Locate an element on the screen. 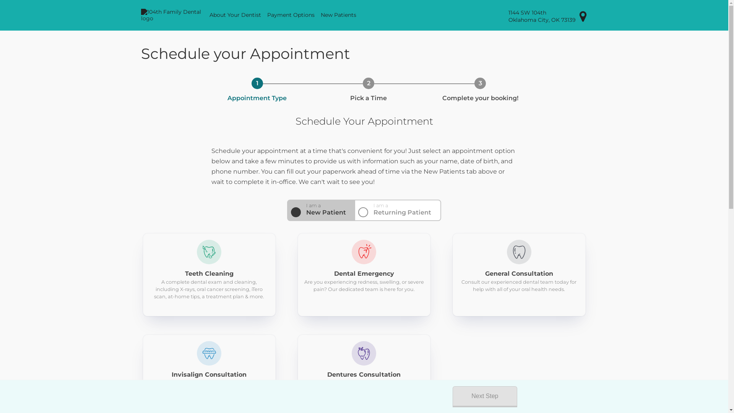 The width and height of the screenshot is (734, 413). Next Step is located at coordinates (485, 397).